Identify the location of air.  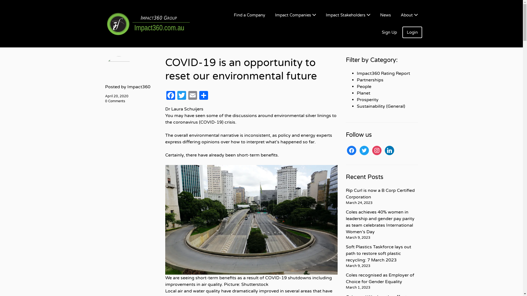
(180, 291).